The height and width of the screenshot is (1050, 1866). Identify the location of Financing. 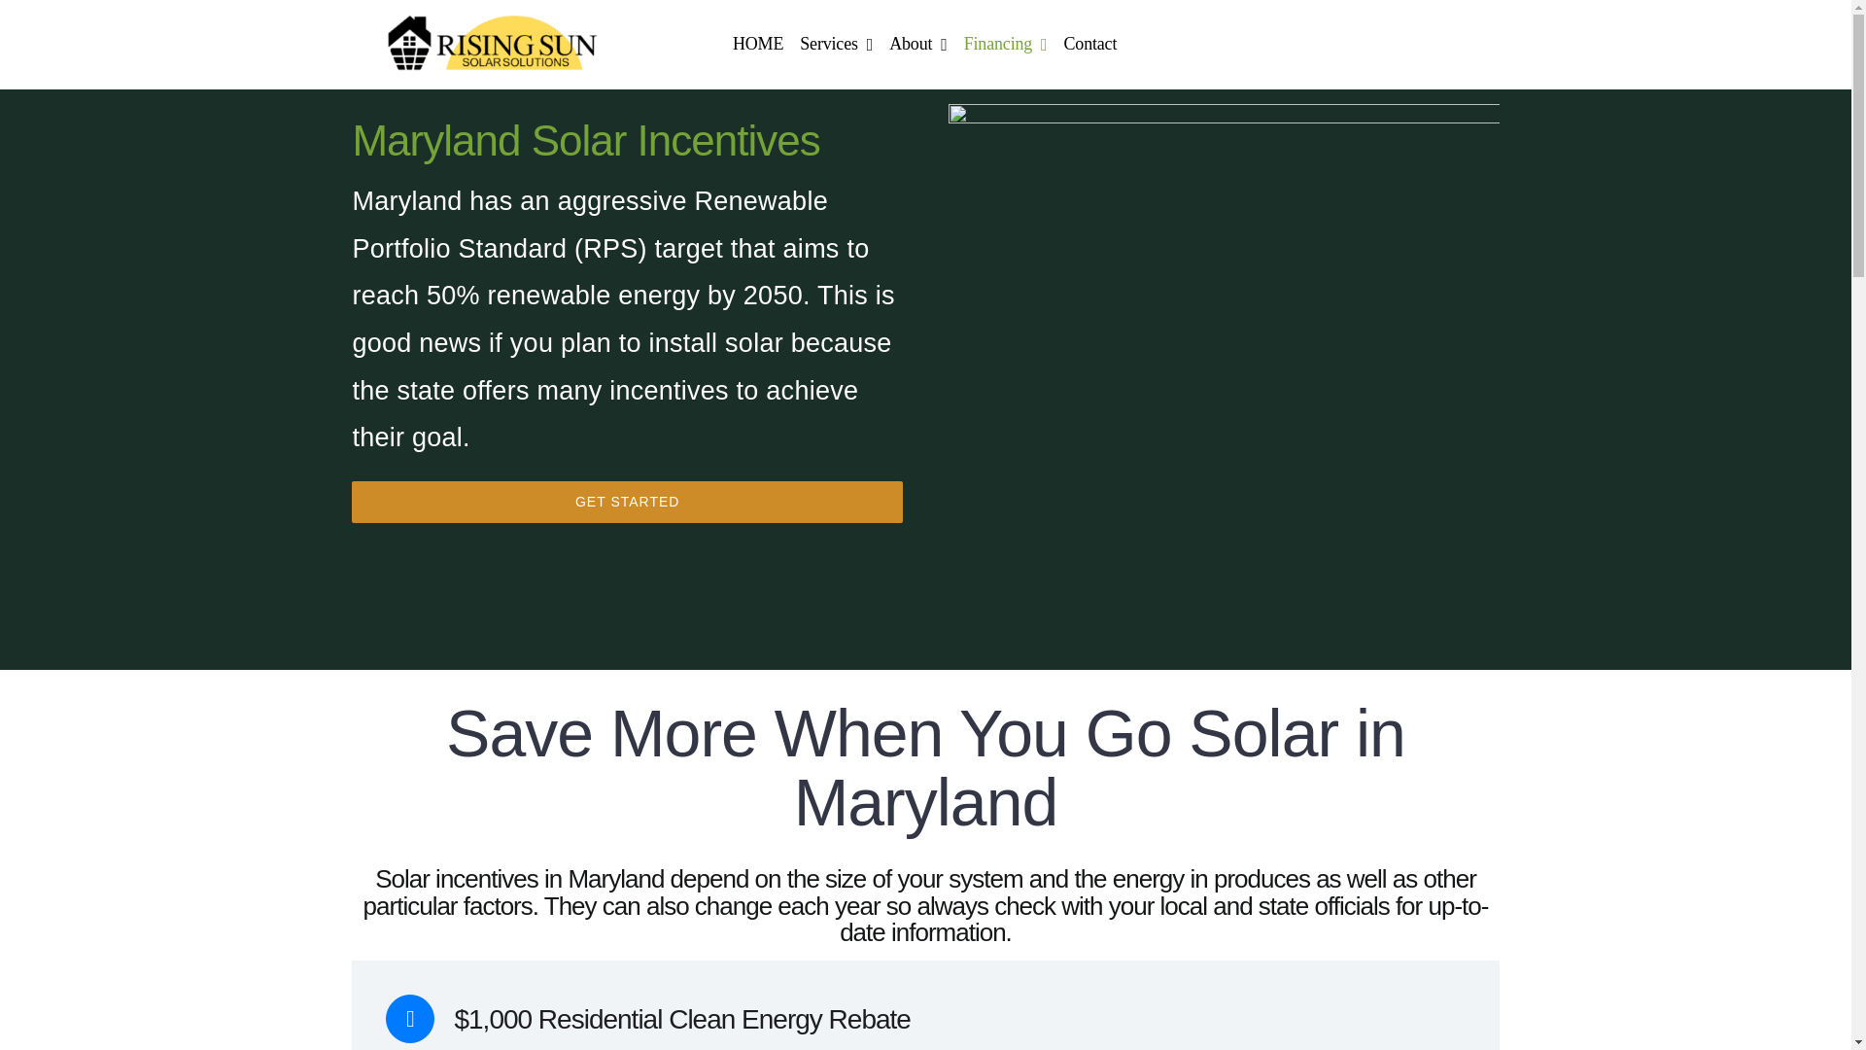
(1006, 45).